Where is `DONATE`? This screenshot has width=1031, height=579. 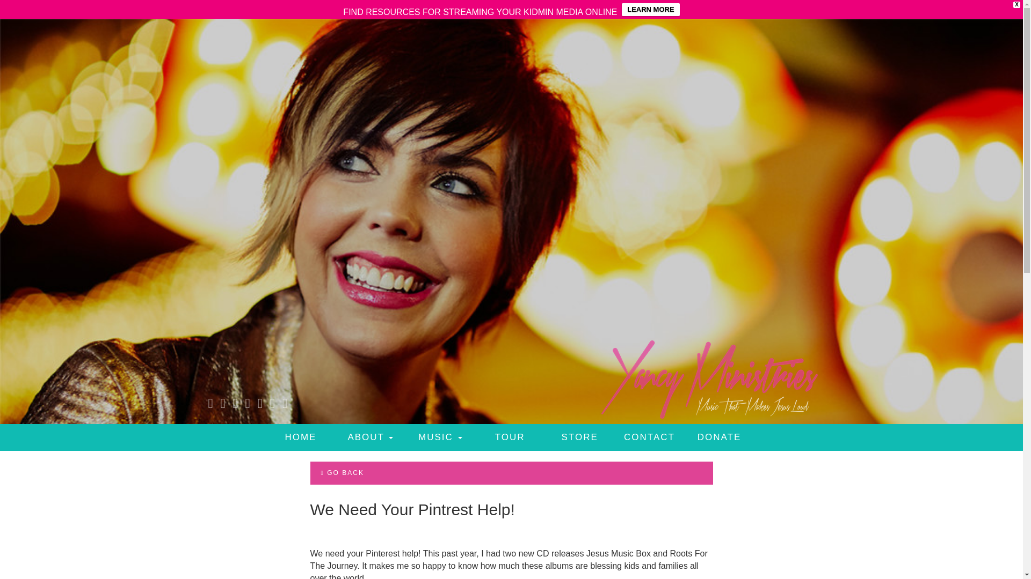 DONATE is located at coordinates (720, 437).